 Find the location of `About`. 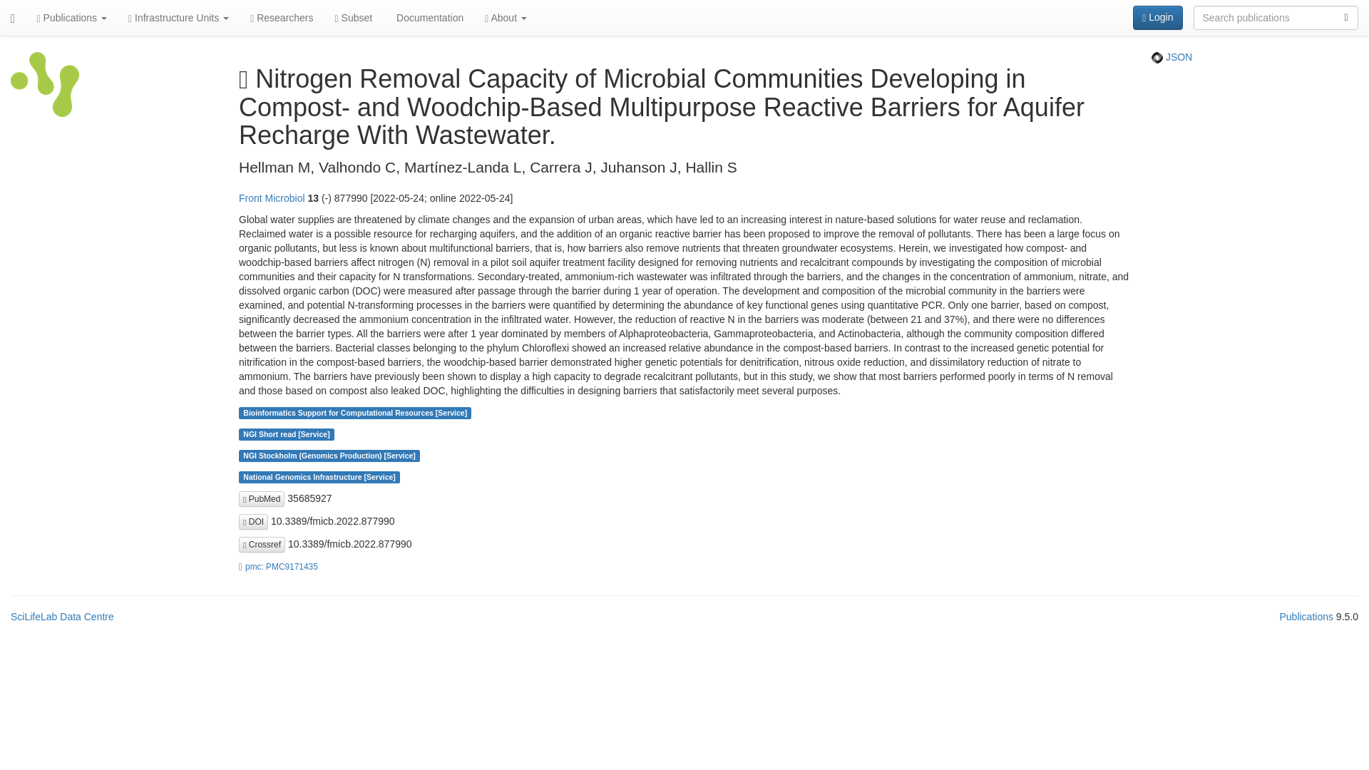

About is located at coordinates (506, 17).